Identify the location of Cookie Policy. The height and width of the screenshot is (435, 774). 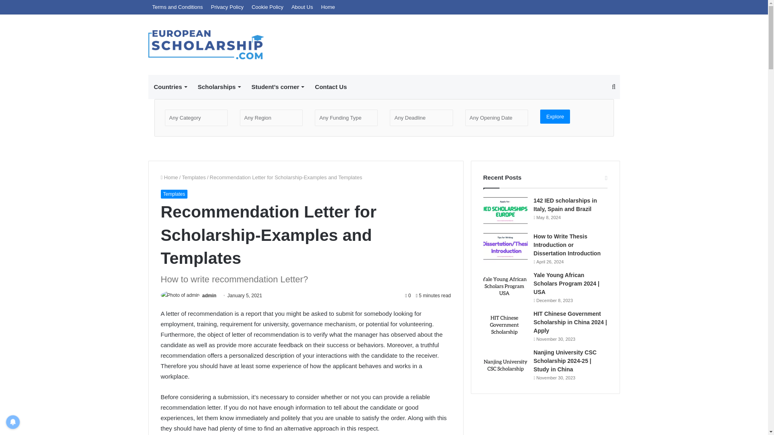
(267, 7).